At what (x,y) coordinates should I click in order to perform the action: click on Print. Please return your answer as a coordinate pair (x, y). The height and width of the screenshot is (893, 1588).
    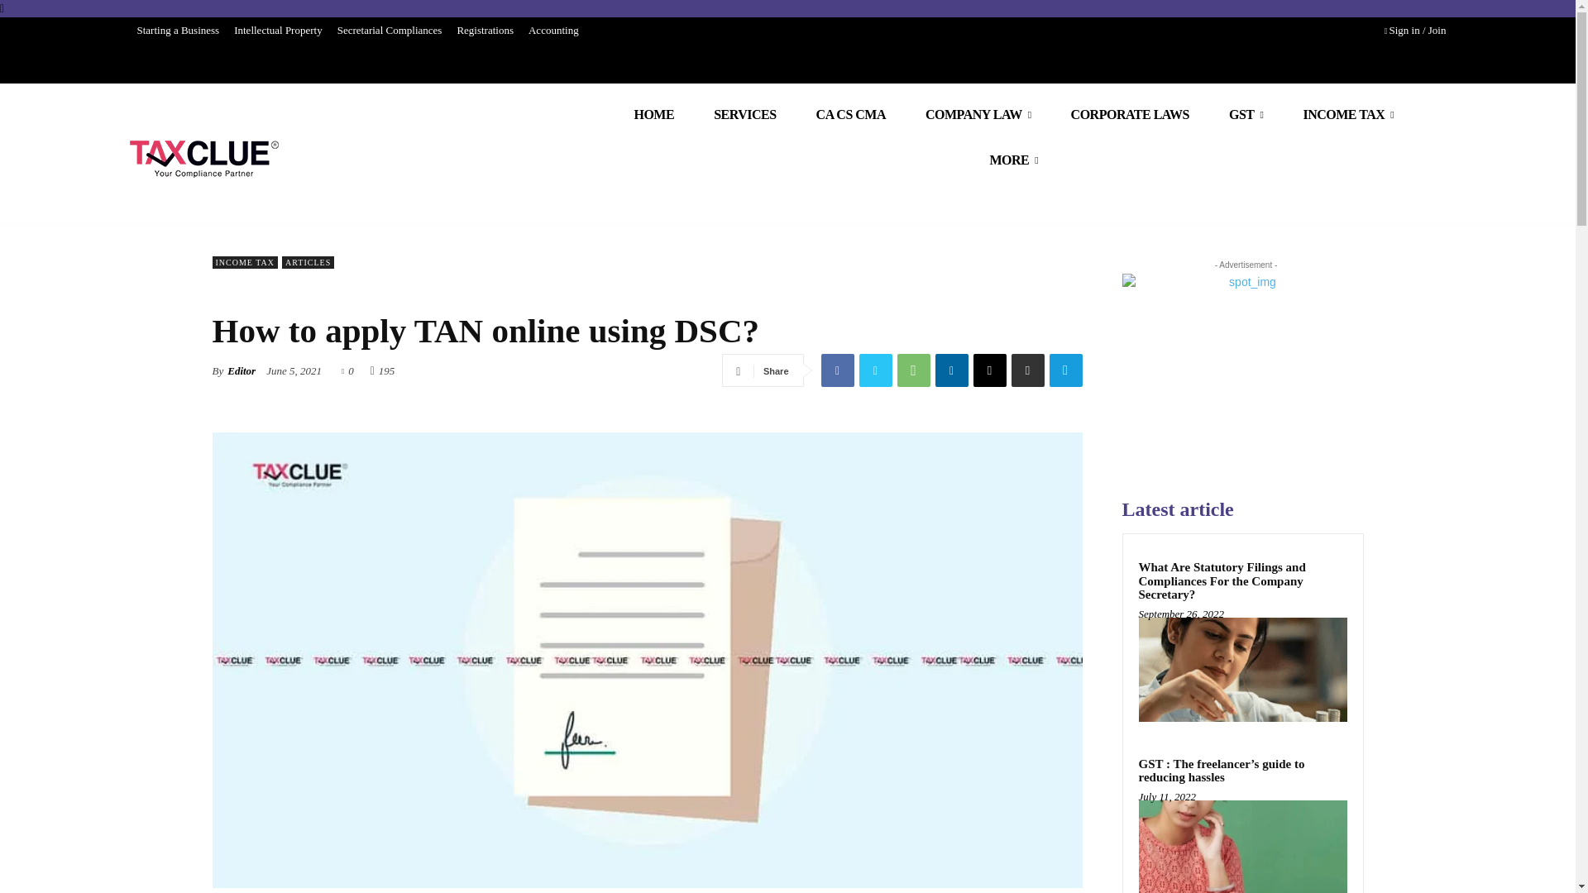
    Looking at the image, I should click on (1026, 370).